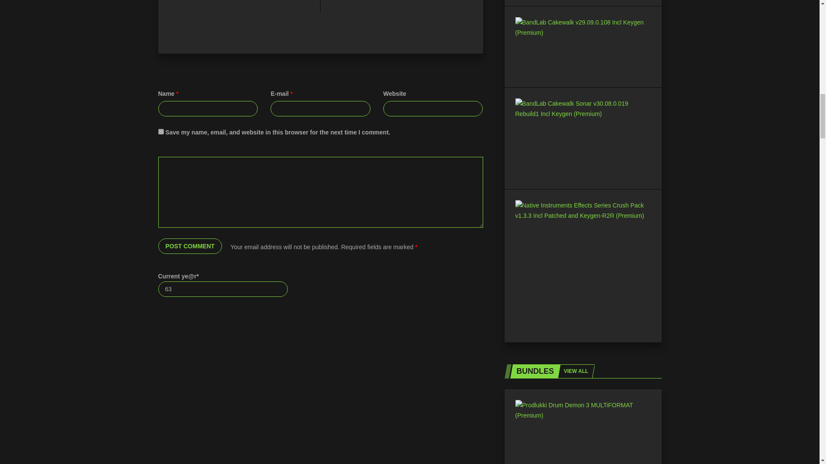 The height and width of the screenshot is (464, 826). I want to click on 63, so click(223, 289).